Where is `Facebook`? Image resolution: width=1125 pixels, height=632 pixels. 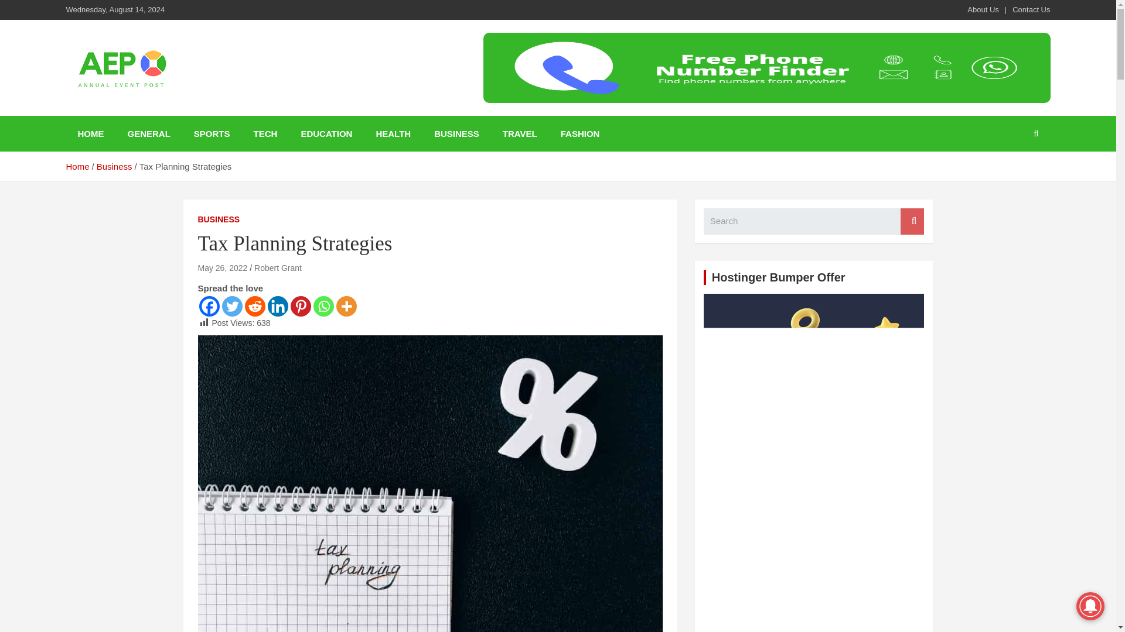 Facebook is located at coordinates (209, 307).